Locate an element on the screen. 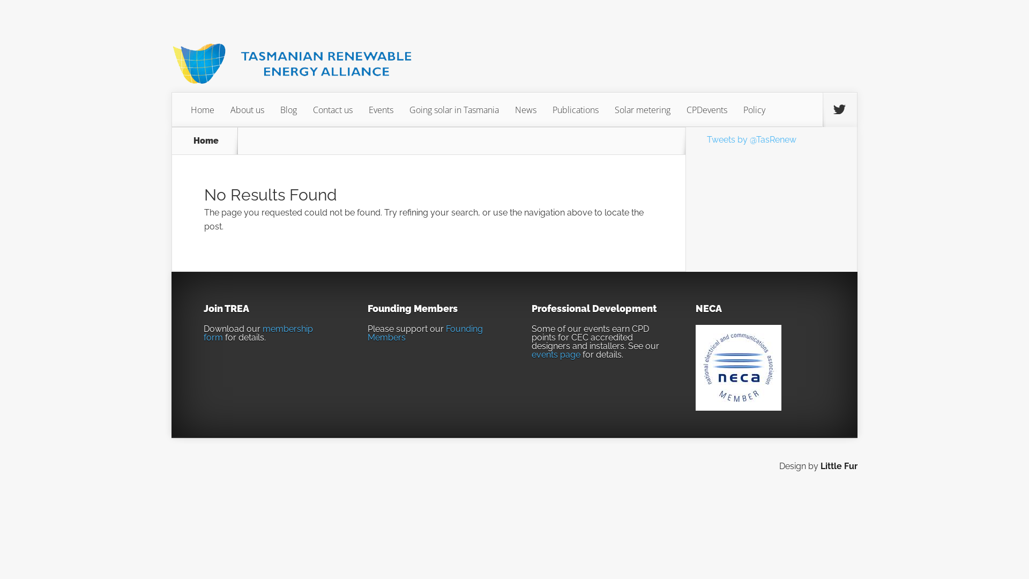 The image size is (1029, 579). Solar metering is located at coordinates (643, 110).